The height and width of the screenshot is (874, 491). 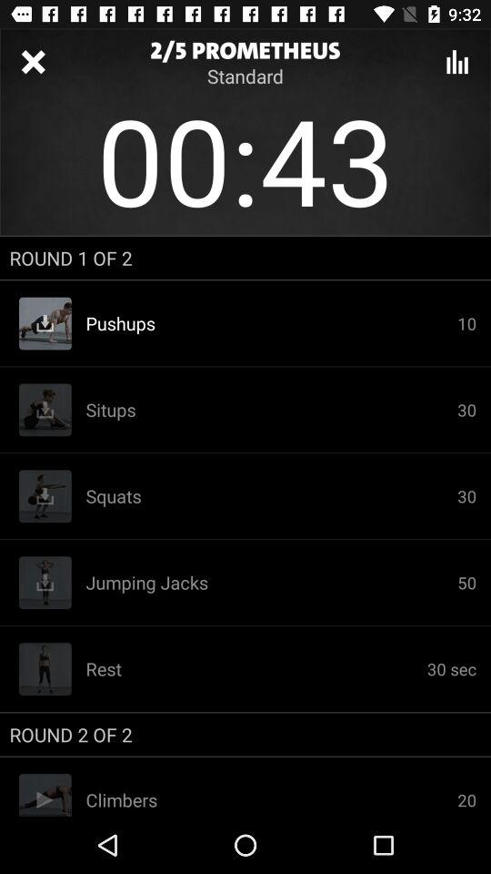 I want to click on open icon to the left of 30 icon, so click(x=271, y=496).